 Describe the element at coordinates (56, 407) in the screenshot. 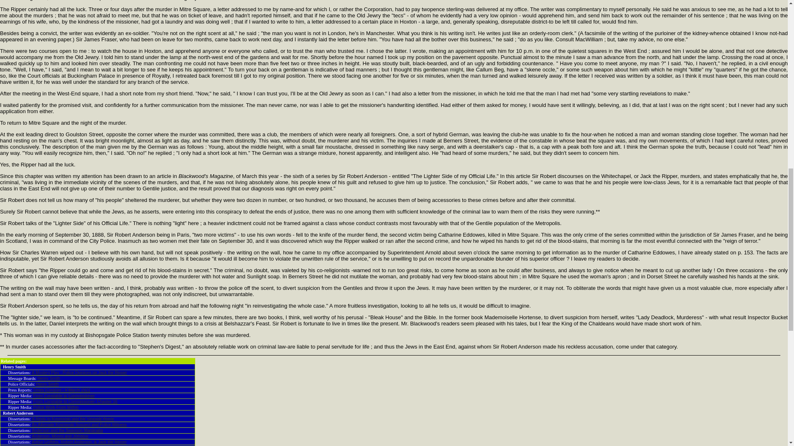

I see `Police Work From Within` at that location.